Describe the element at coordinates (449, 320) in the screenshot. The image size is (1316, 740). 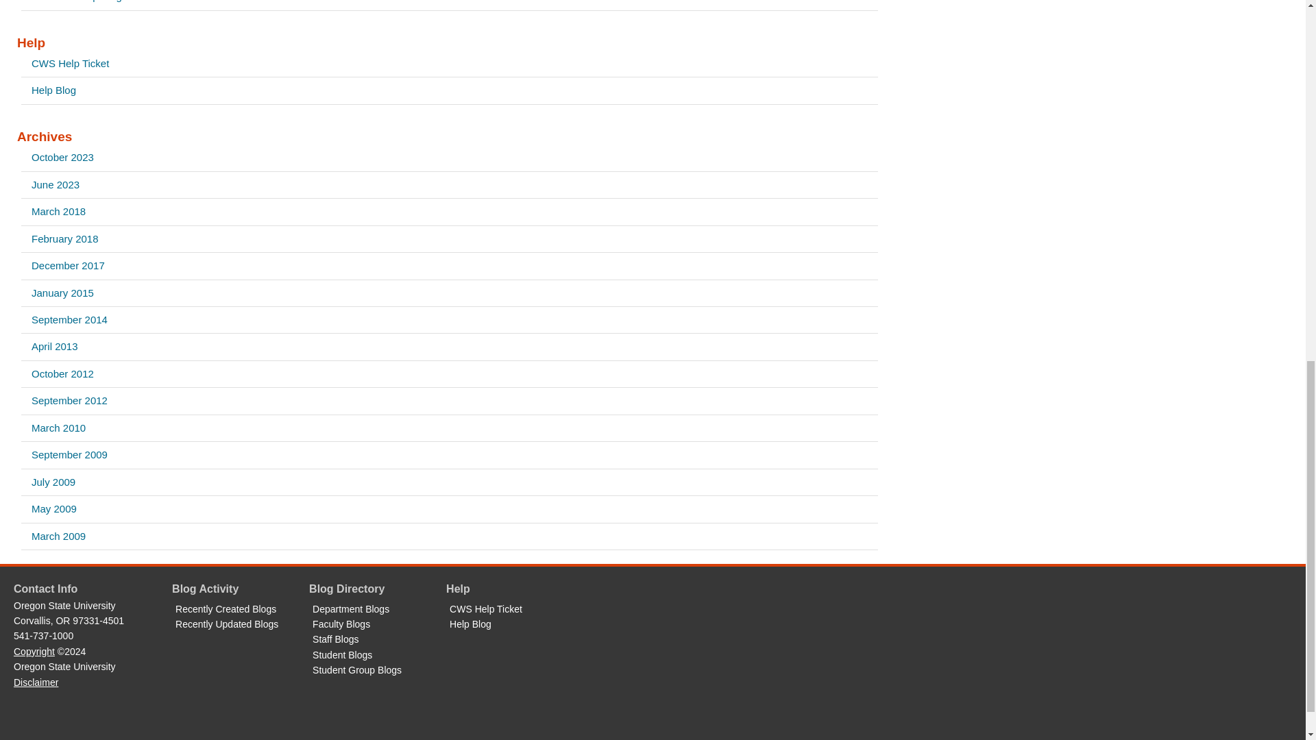
I see `September 2014` at that location.